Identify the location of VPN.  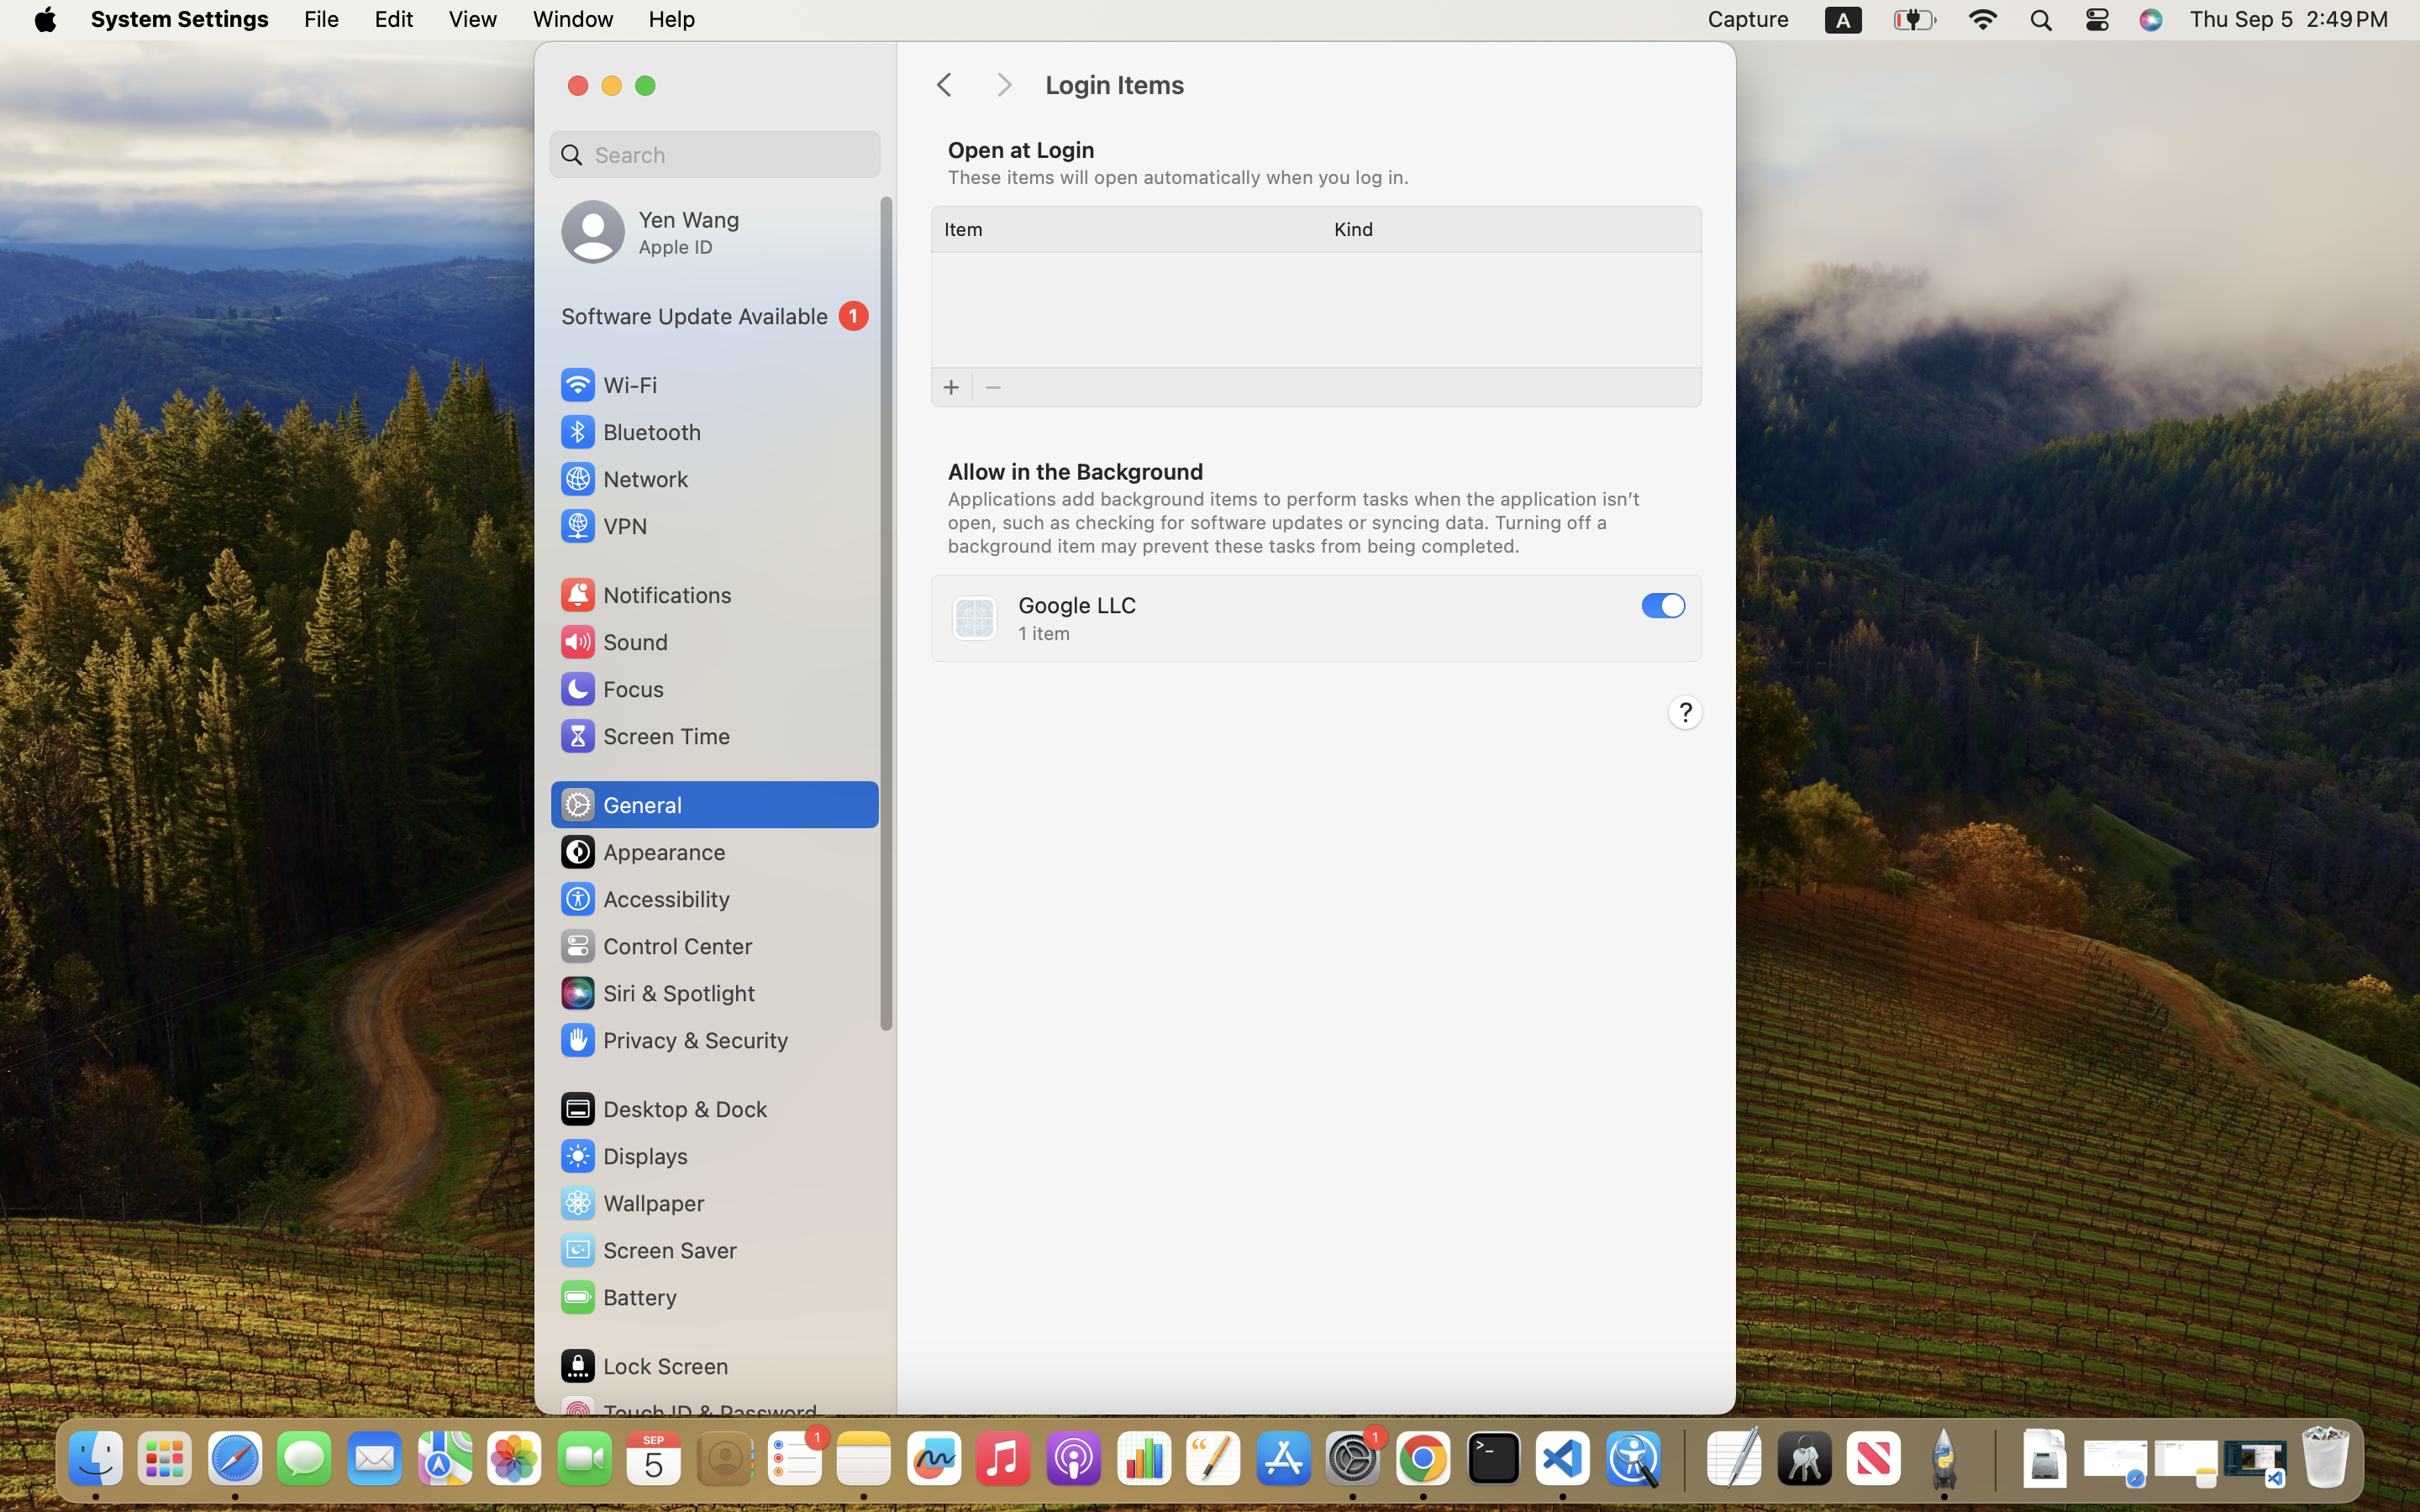
(602, 526).